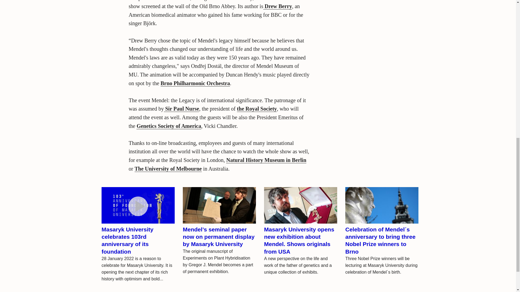 This screenshot has width=520, height=292. I want to click on Natural History Museum in Berlin, so click(266, 160).